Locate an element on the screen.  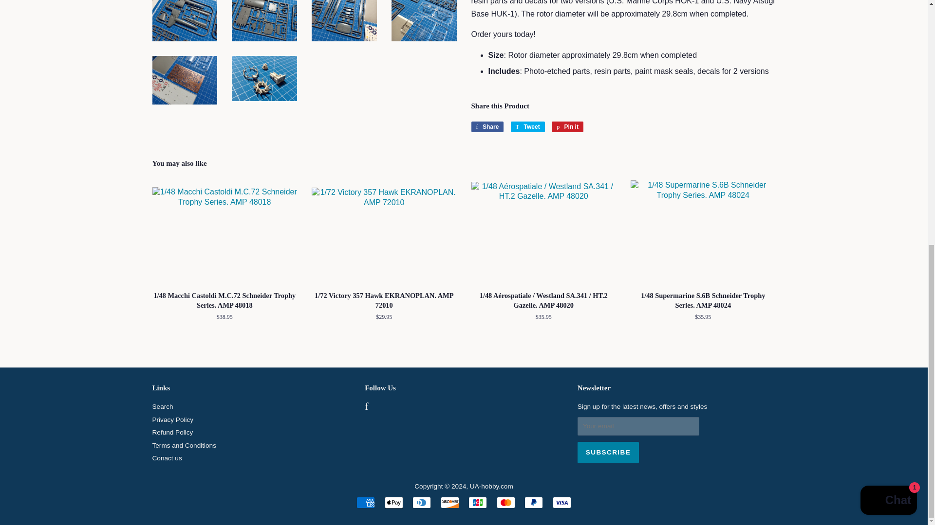
American Express is located at coordinates (365, 503).